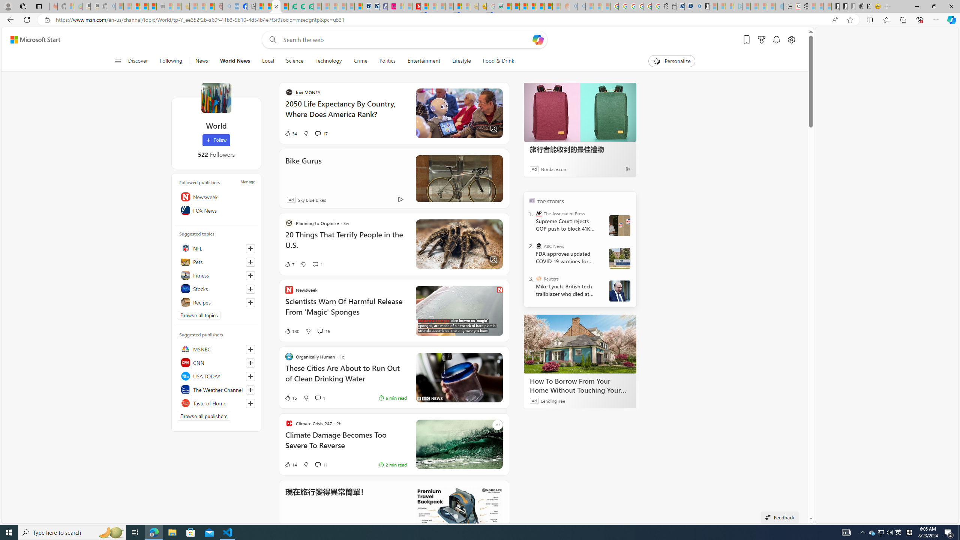 The height and width of the screenshot is (540, 960). What do you see at coordinates (290, 464) in the screenshot?
I see `14 Like` at bounding box center [290, 464].